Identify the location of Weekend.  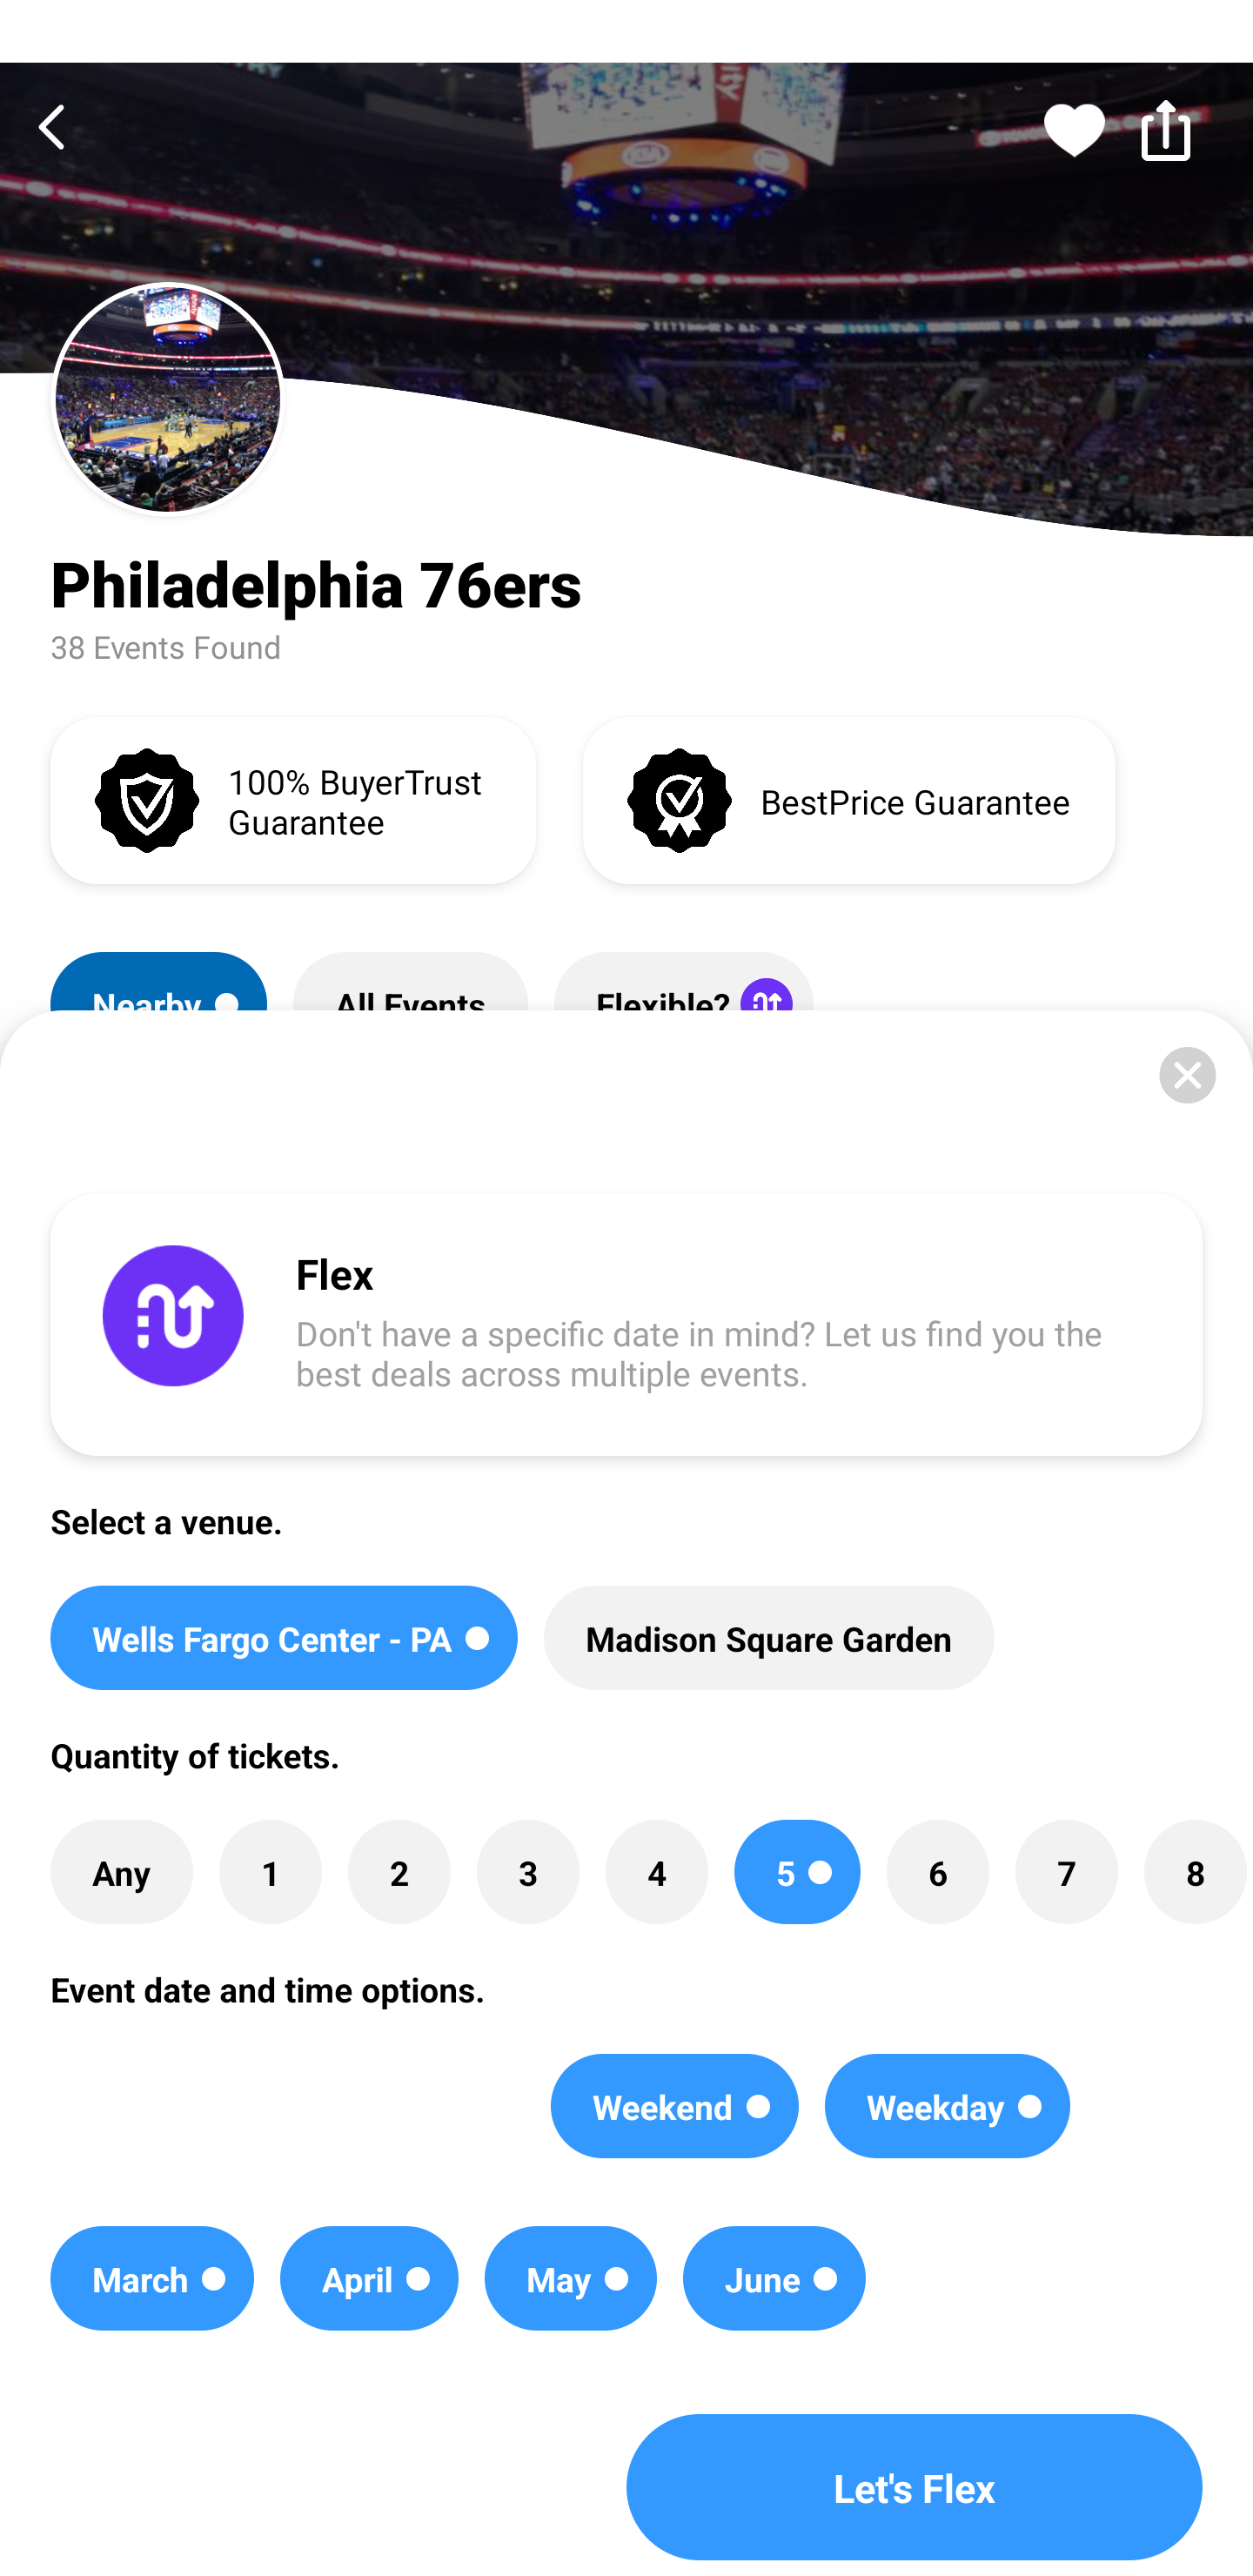
(675, 2106).